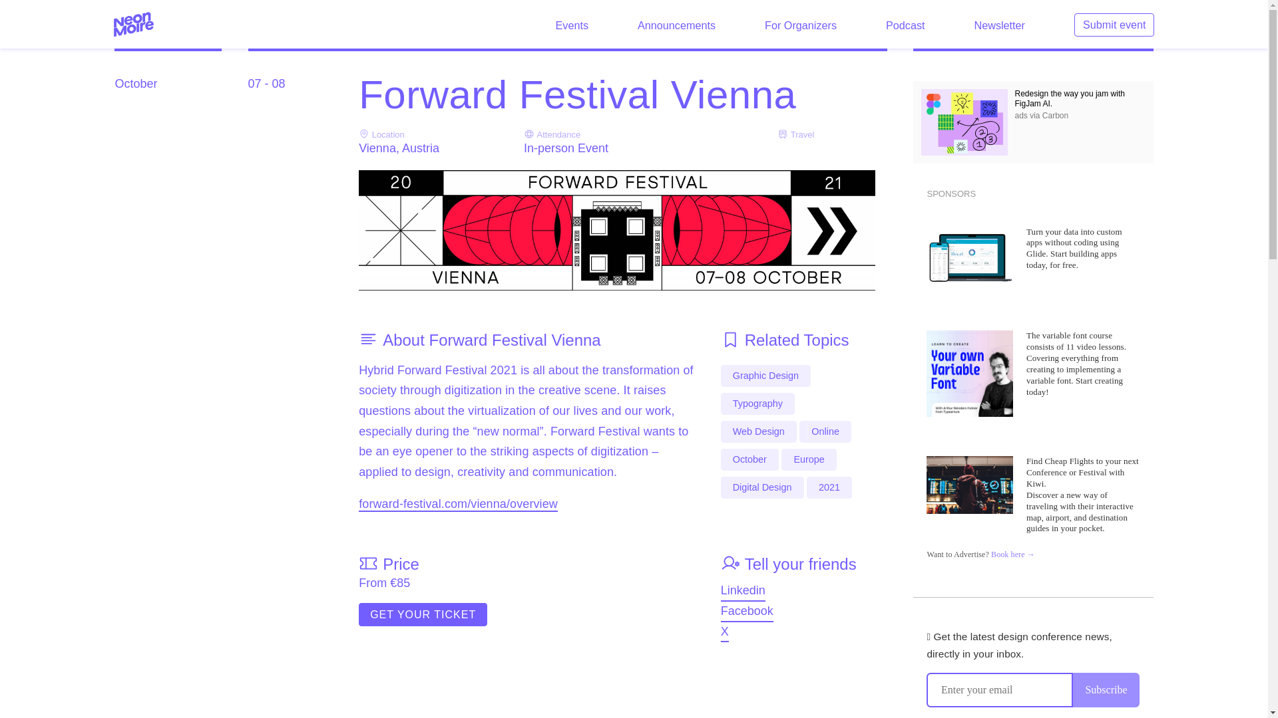 The width and height of the screenshot is (1278, 718). What do you see at coordinates (800, 25) in the screenshot?
I see `For organizers` at bounding box center [800, 25].